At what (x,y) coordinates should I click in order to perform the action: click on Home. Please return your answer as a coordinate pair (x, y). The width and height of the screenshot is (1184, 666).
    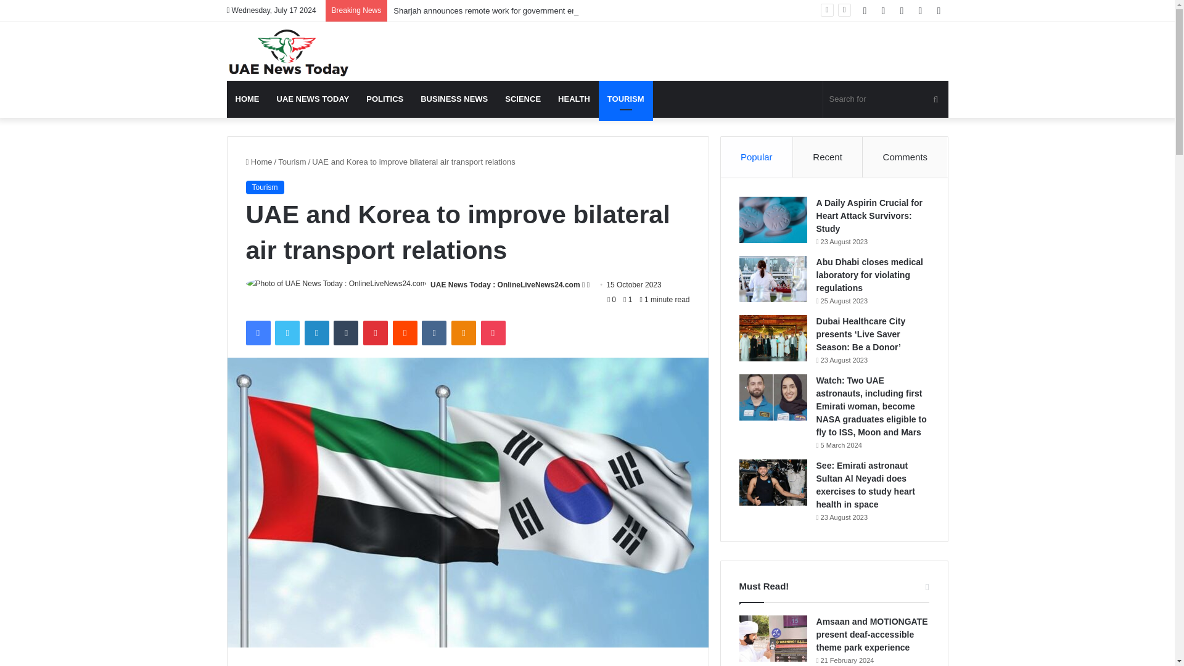
    Looking at the image, I should click on (258, 162).